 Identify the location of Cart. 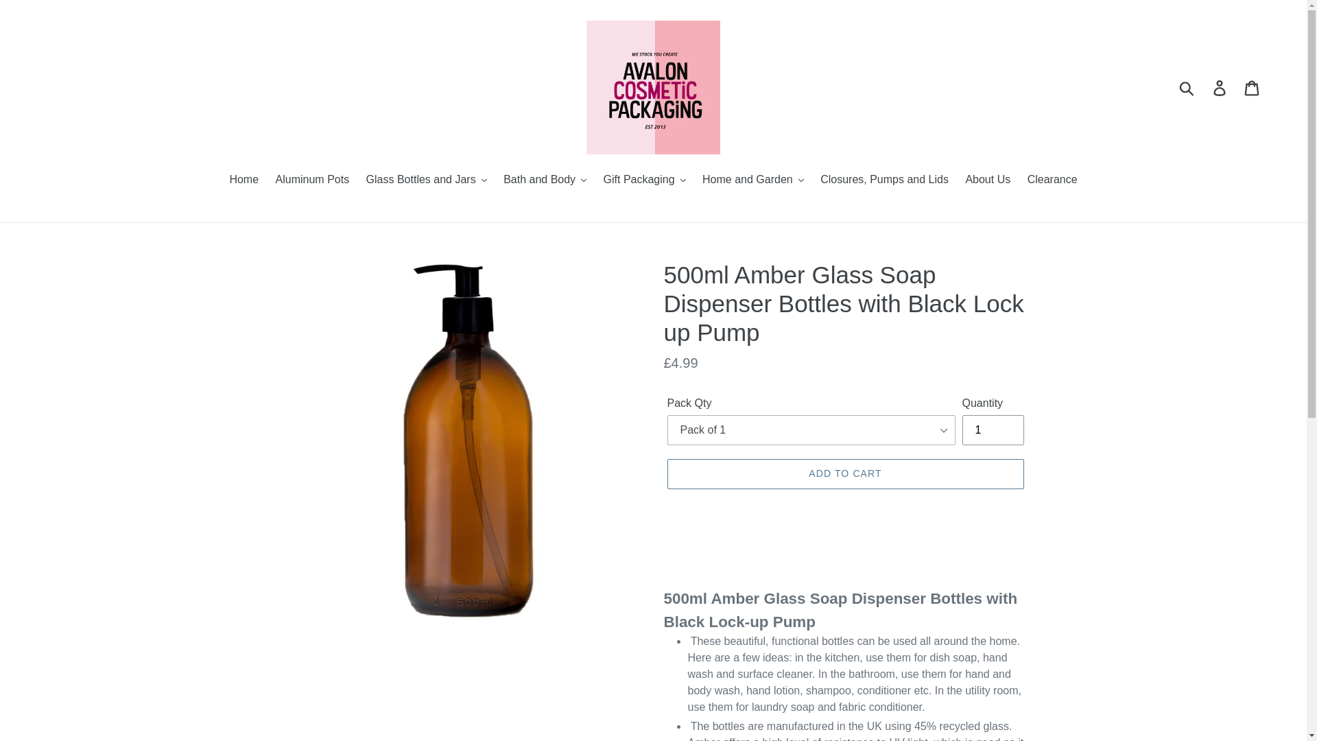
(1253, 86).